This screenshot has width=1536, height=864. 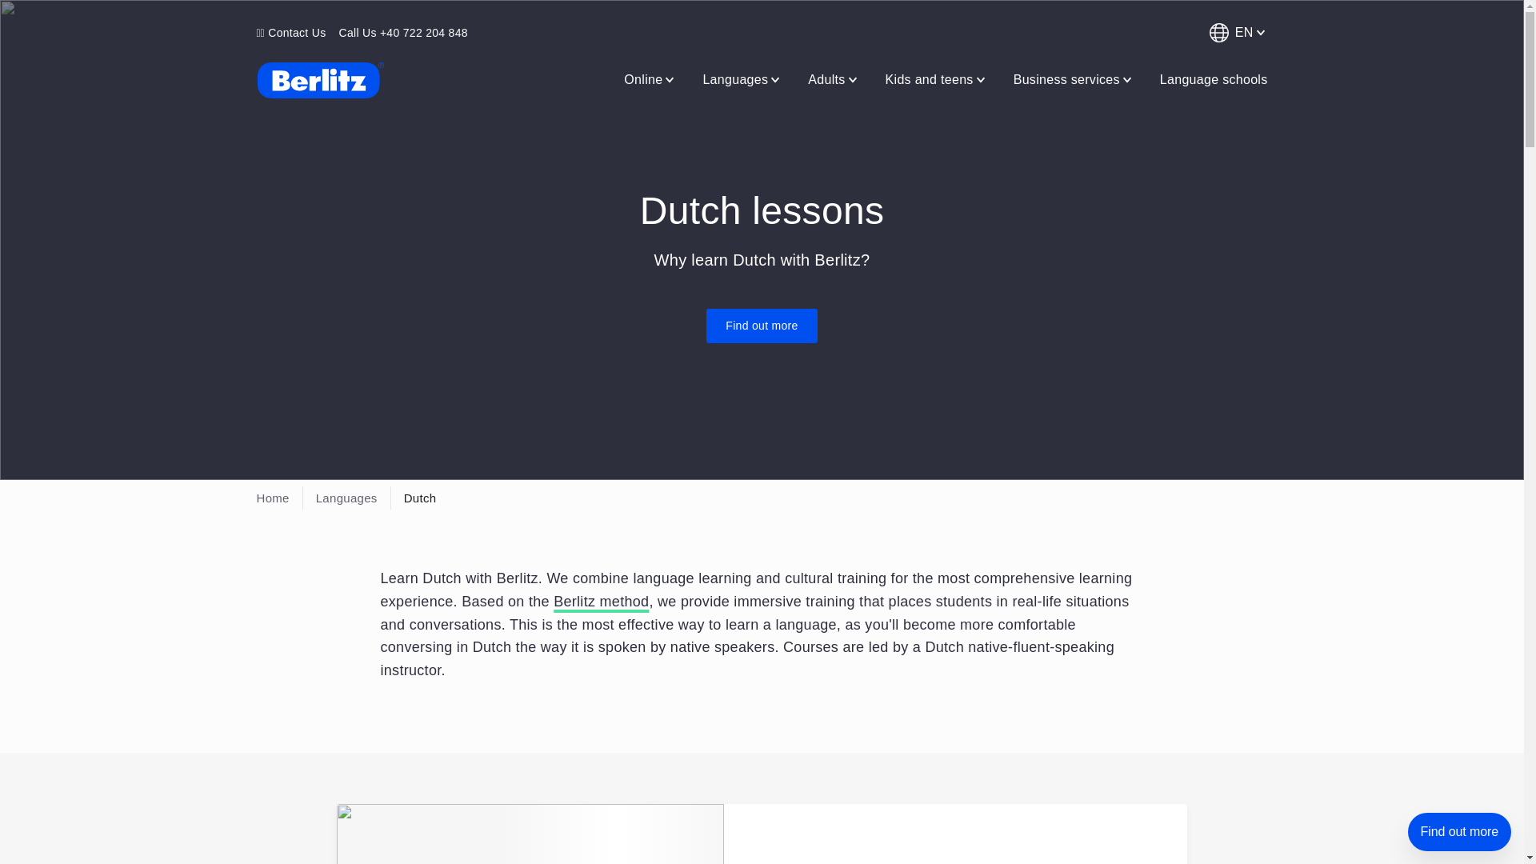 I want to click on Online, so click(x=650, y=79).